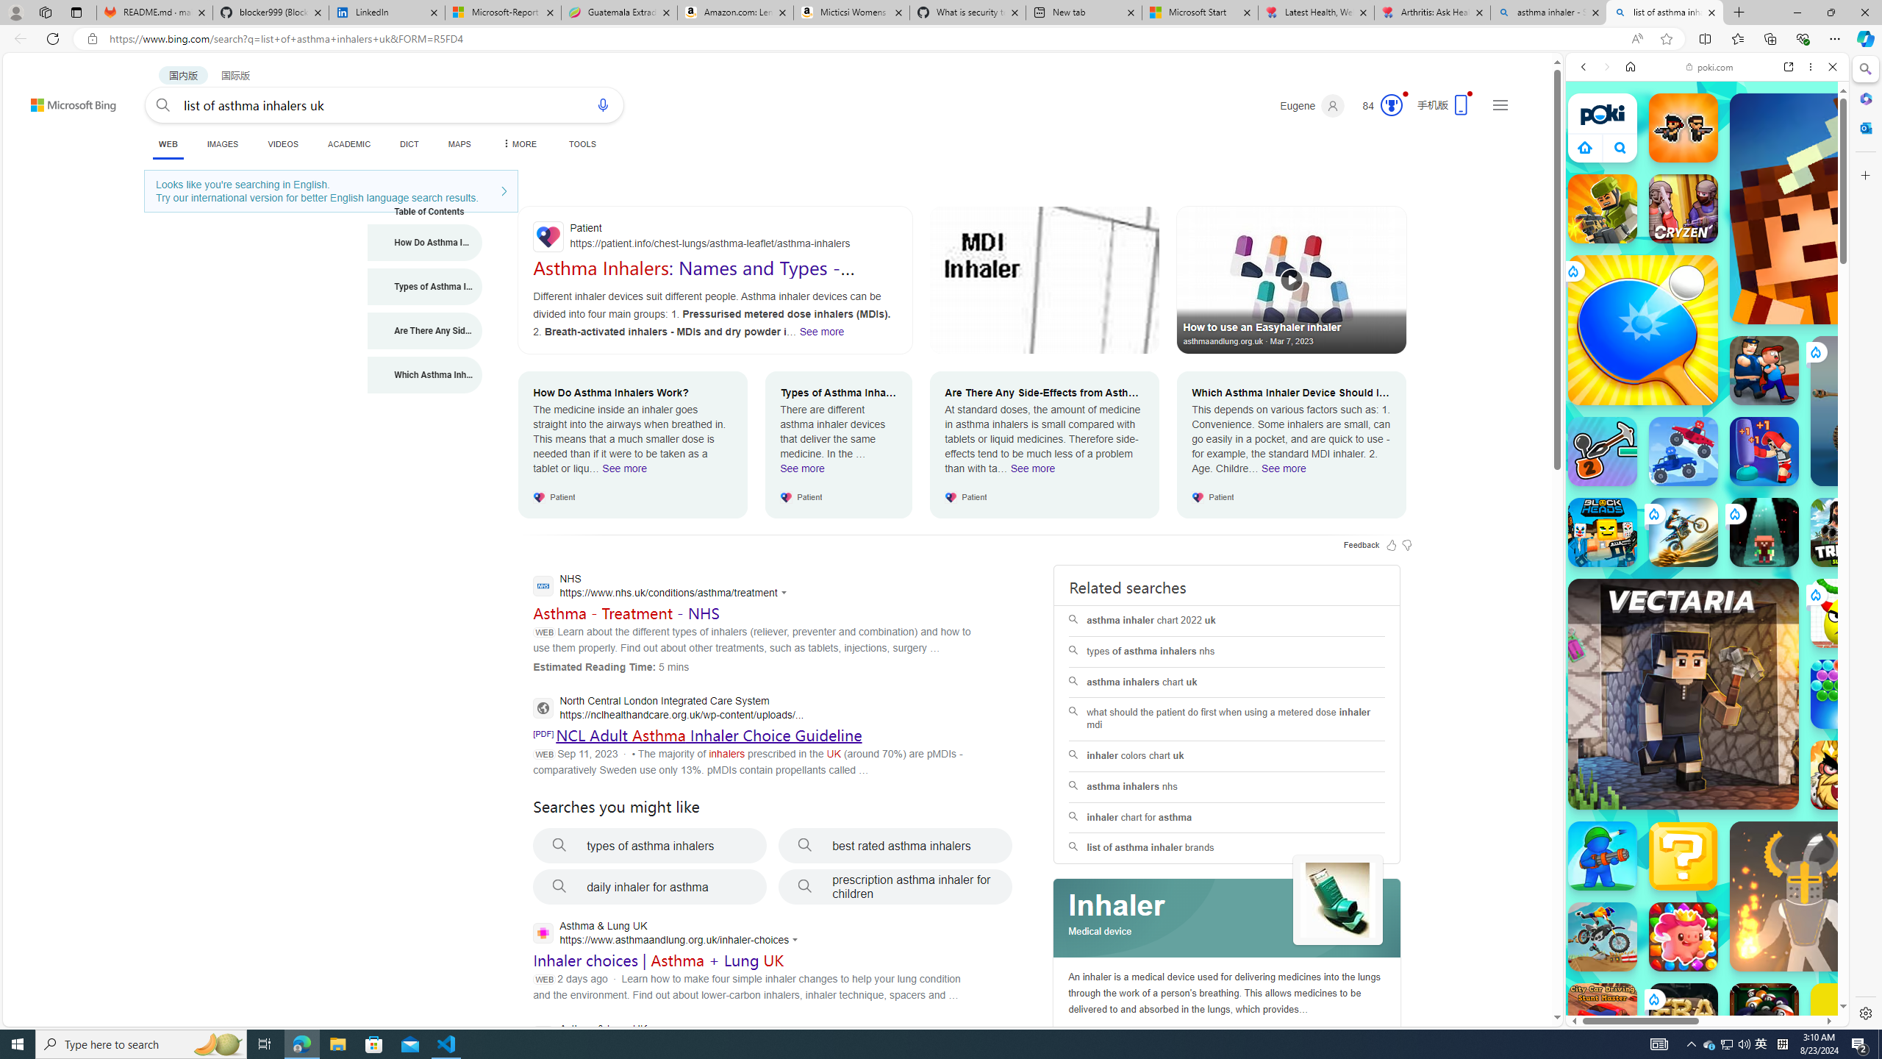 The width and height of the screenshot is (1882, 1059). What do you see at coordinates (518, 144) in the screenshot?
I see `MORE` at bounding box center [518, 144].